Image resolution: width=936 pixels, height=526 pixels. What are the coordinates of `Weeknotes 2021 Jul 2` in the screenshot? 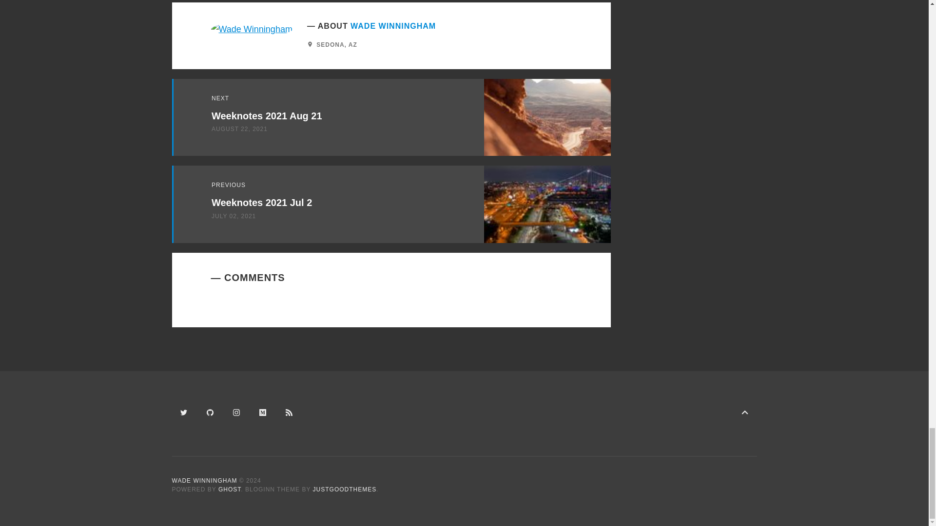 It's located at (261, 202).